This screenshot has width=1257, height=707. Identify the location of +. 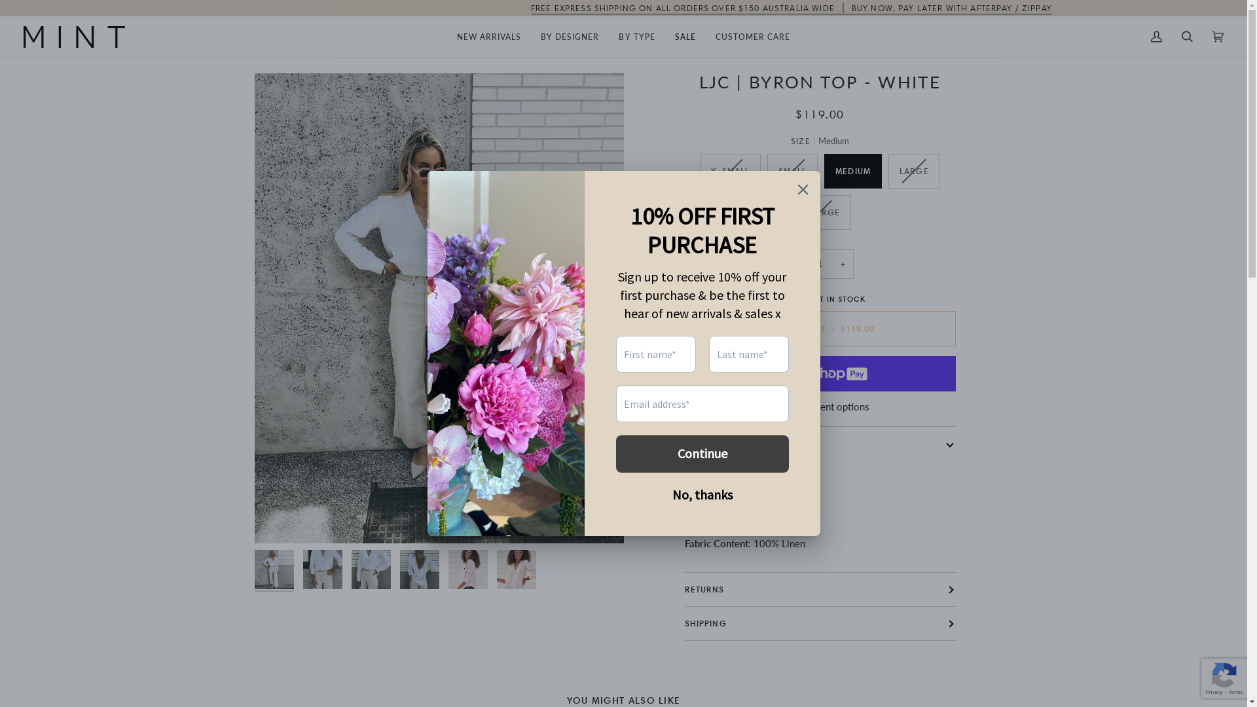
(843, 264).